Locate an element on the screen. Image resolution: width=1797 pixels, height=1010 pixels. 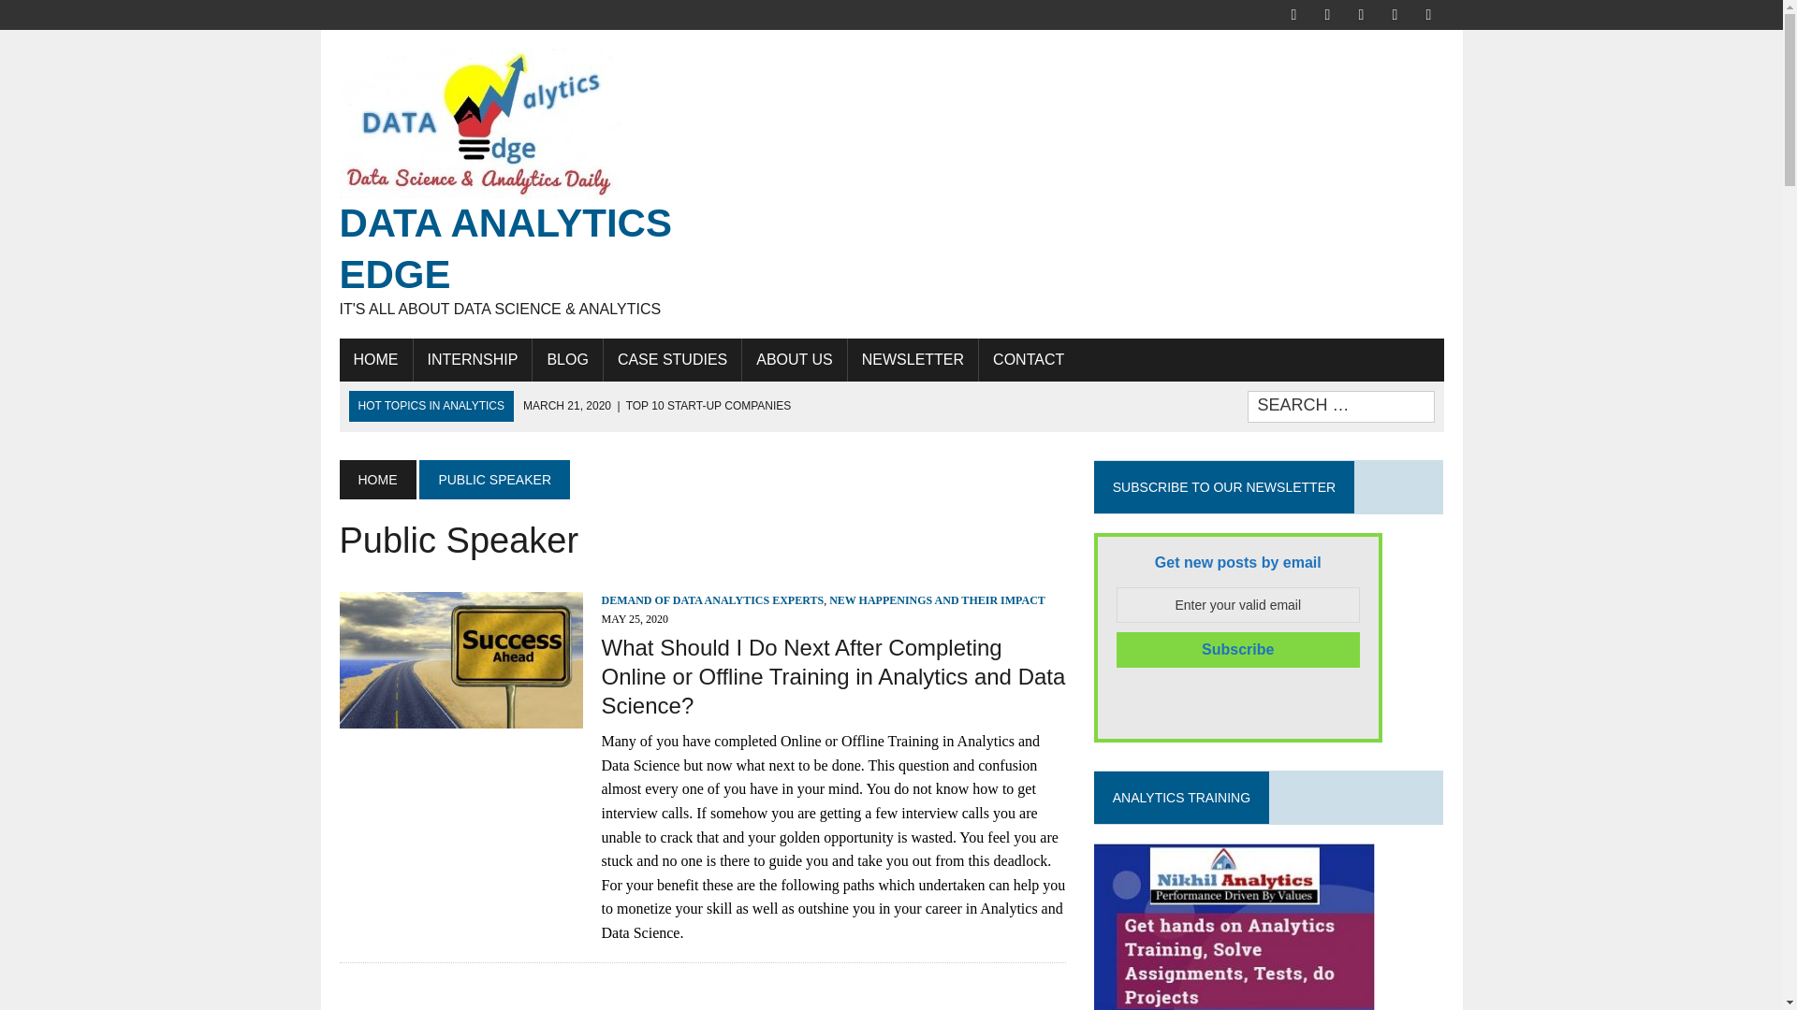
HOME is located at coordinates (374, 359).